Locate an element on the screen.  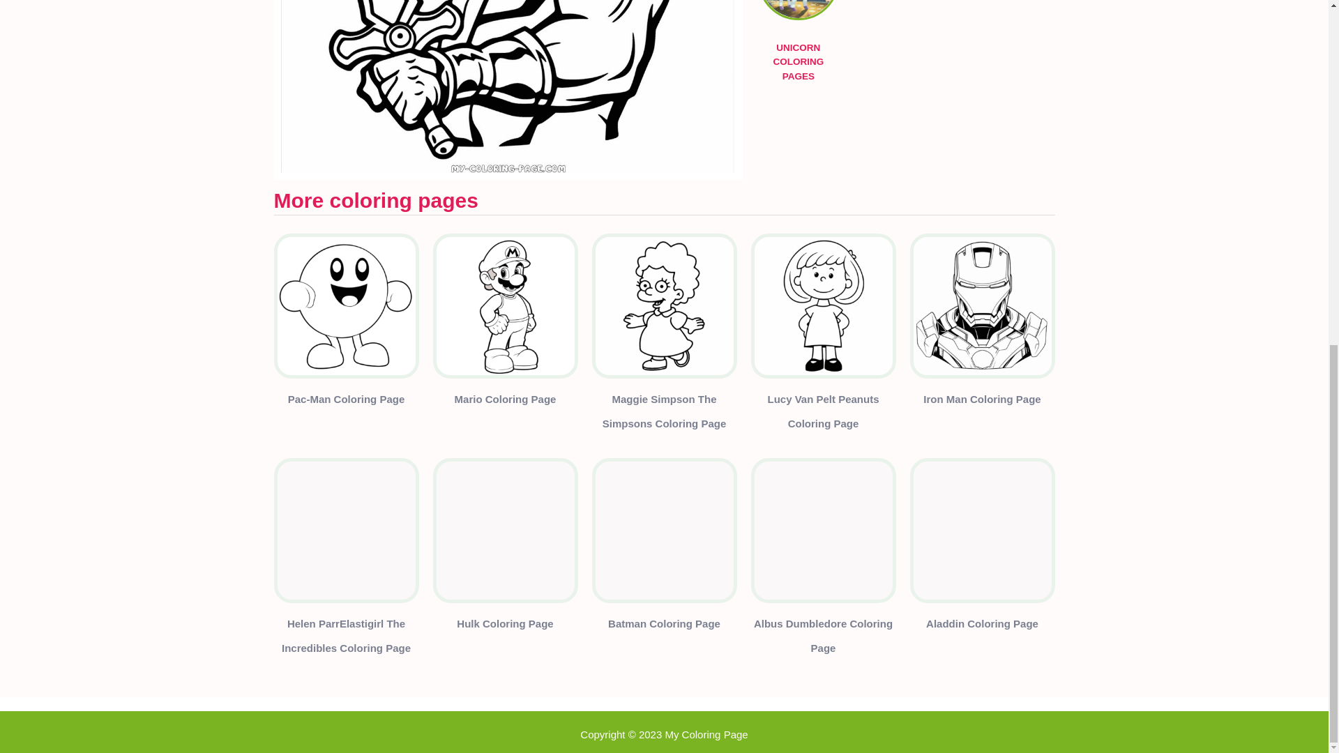
Maggie Simpson The Simpsons Coloring Page is located at coordinates (664, 414).